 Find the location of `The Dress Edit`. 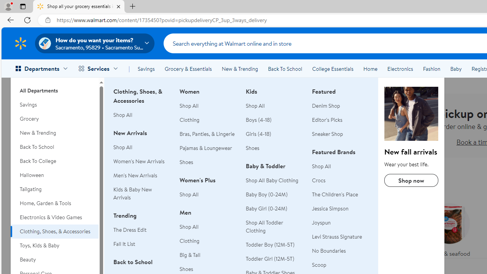

The Dress Edit is located at coordinates (130, 230).